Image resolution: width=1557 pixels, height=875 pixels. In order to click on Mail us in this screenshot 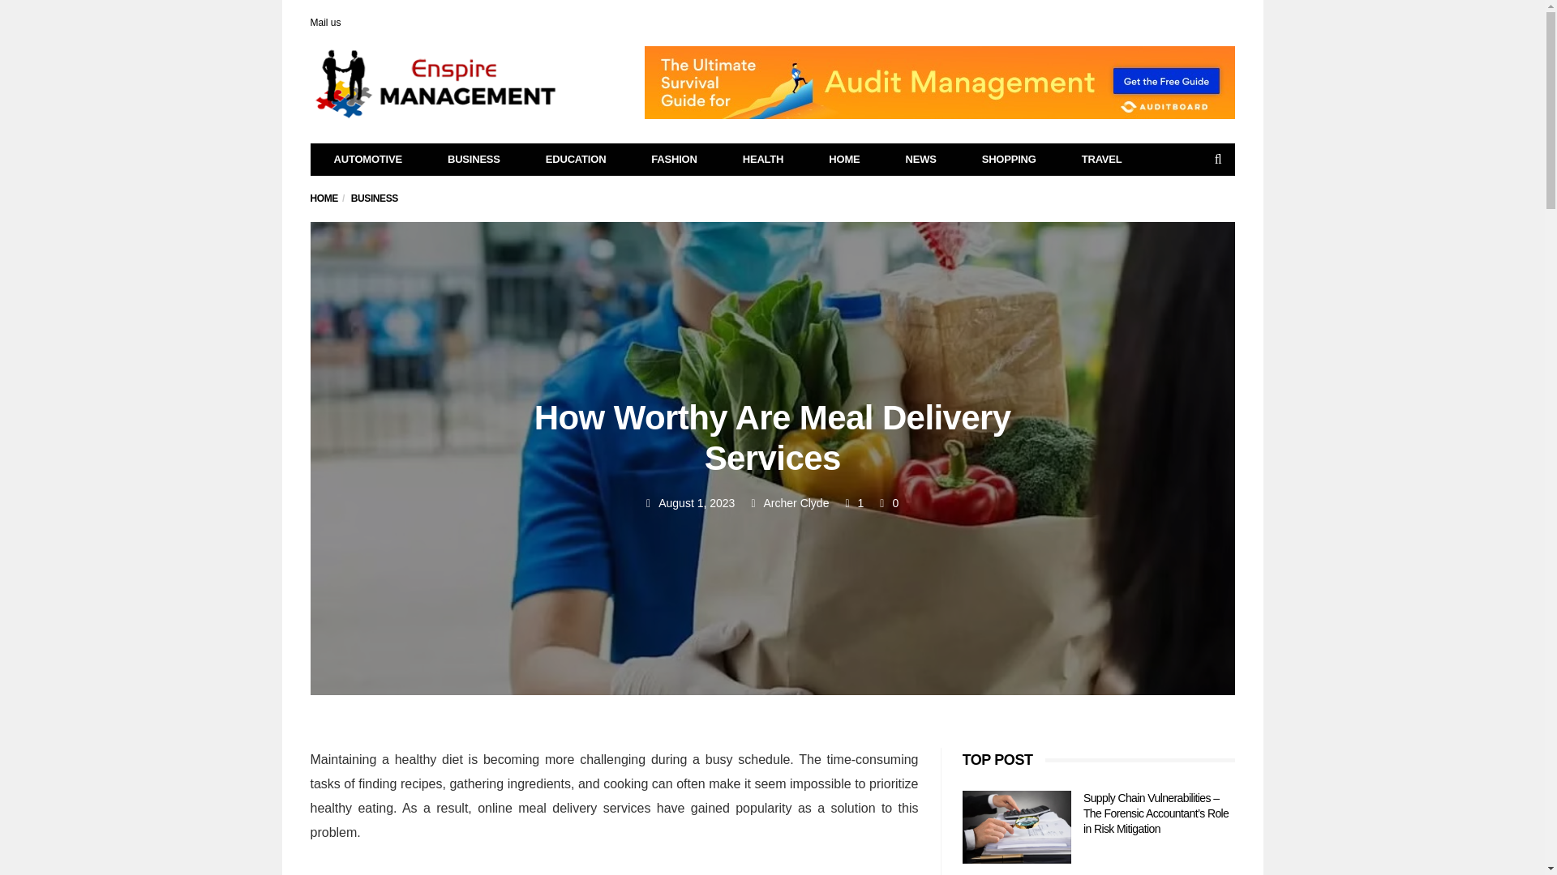, I will do `click(325, 22)`.